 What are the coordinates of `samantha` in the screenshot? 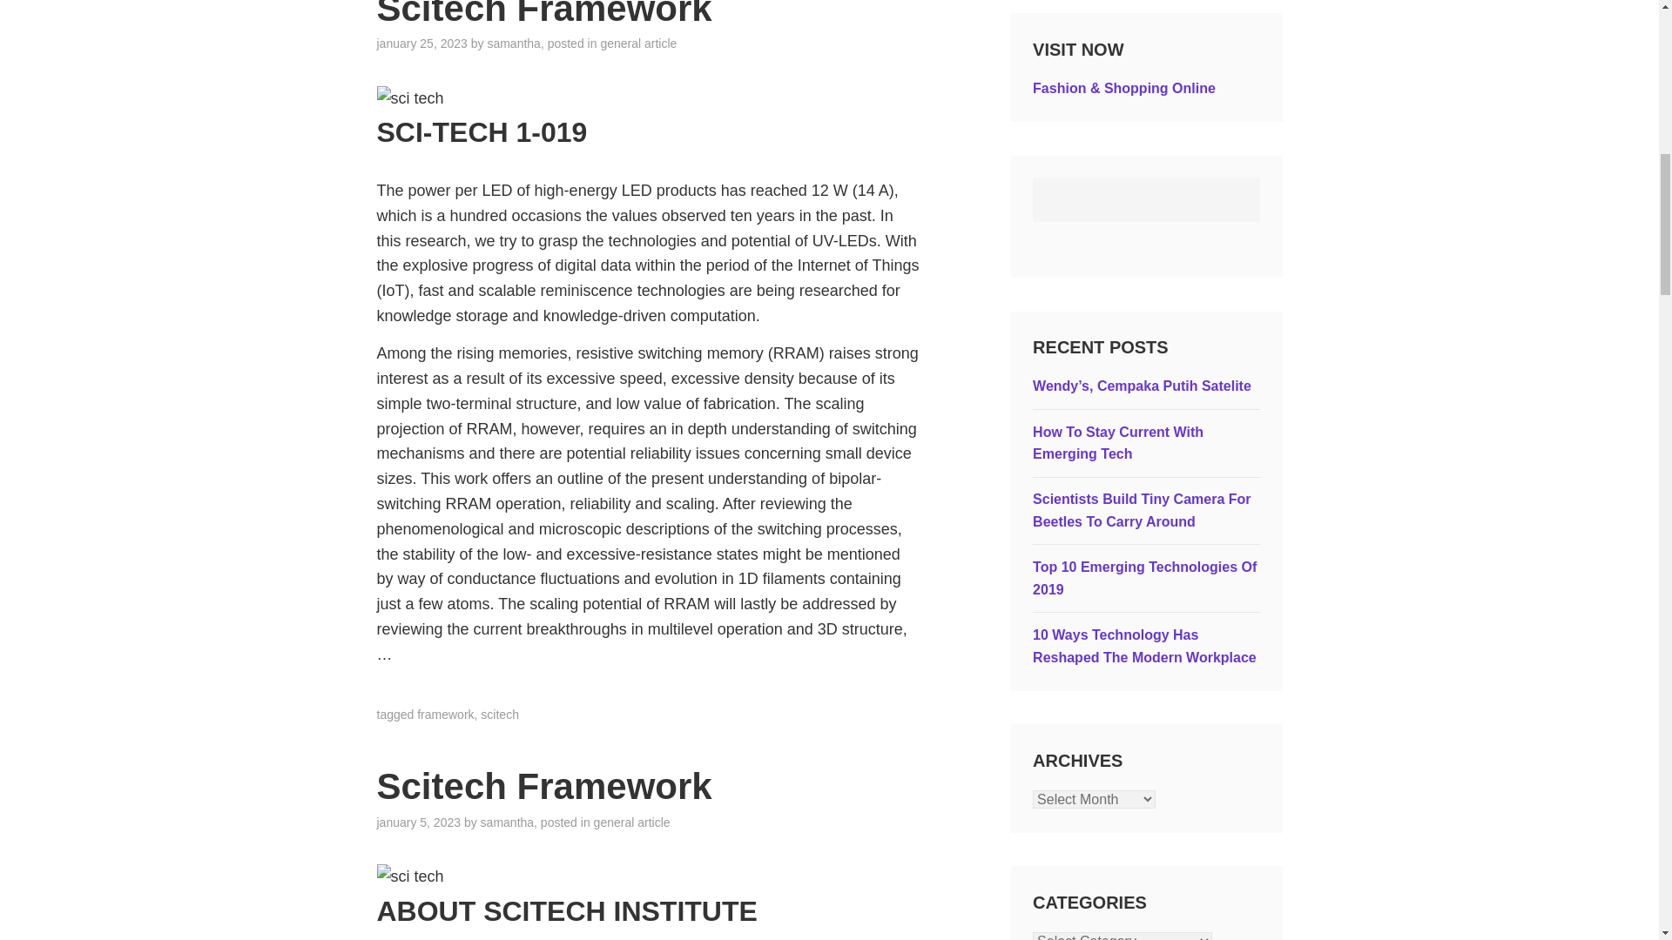 It's located at (507, 822).